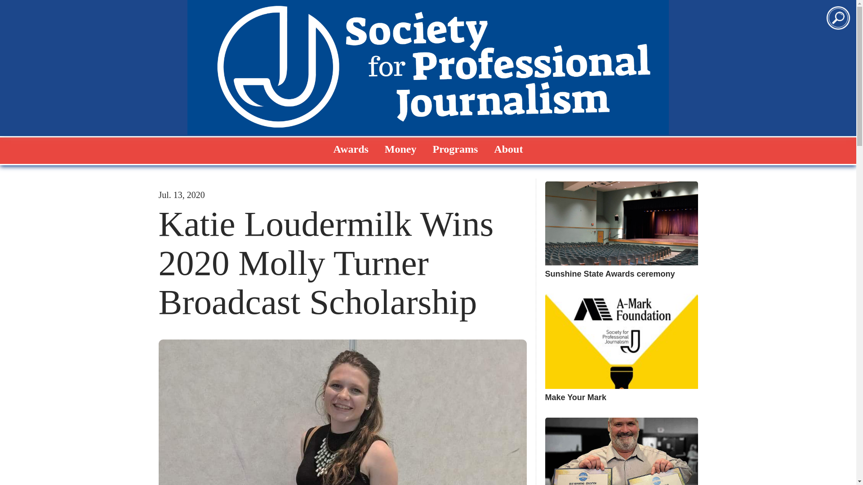 This screenshot has height=485, width=863. What do you see at coordinates (508, 149) in the screenshot?
I see `About` at bounding box center [508, 149].